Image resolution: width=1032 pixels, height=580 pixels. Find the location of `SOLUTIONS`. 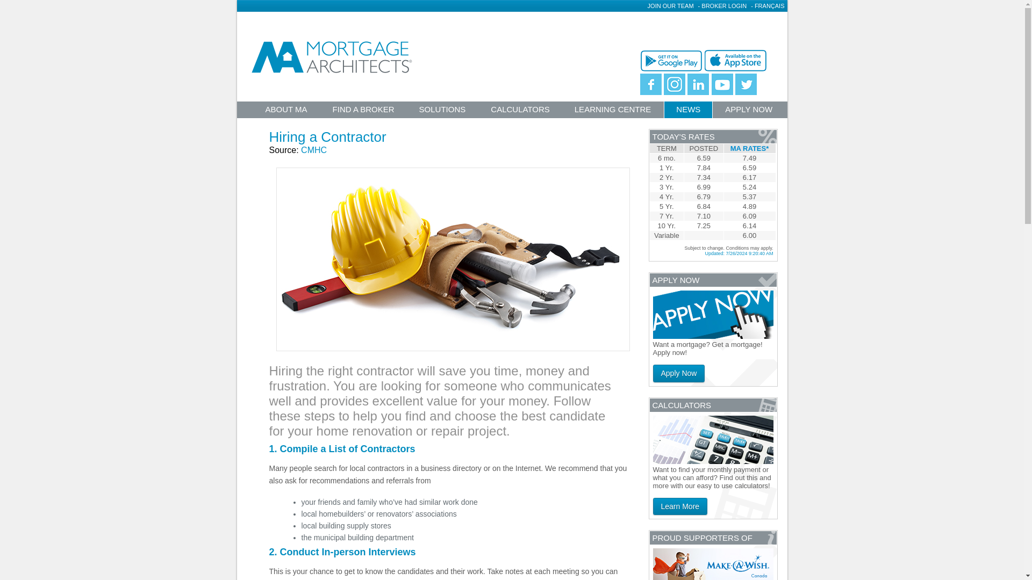

SOLUTIONS is located at coordinates (442, 111).